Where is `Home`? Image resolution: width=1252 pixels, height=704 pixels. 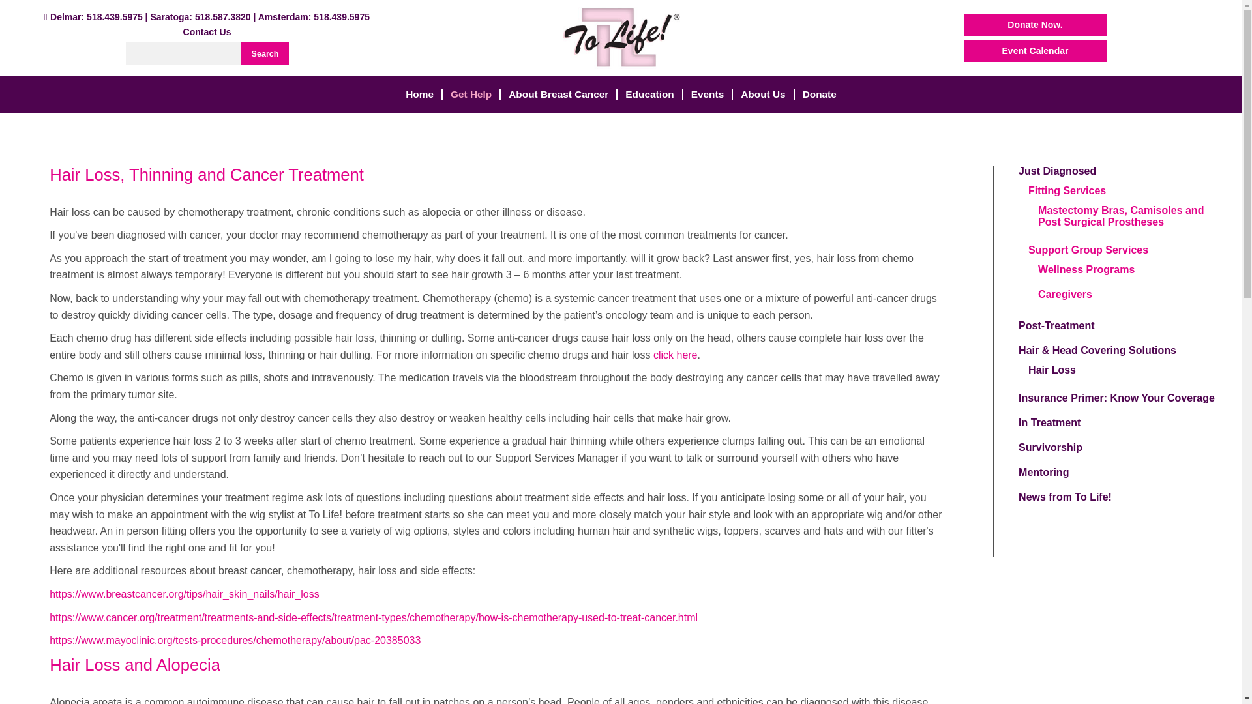 Home is located at coordinates (419, 95).